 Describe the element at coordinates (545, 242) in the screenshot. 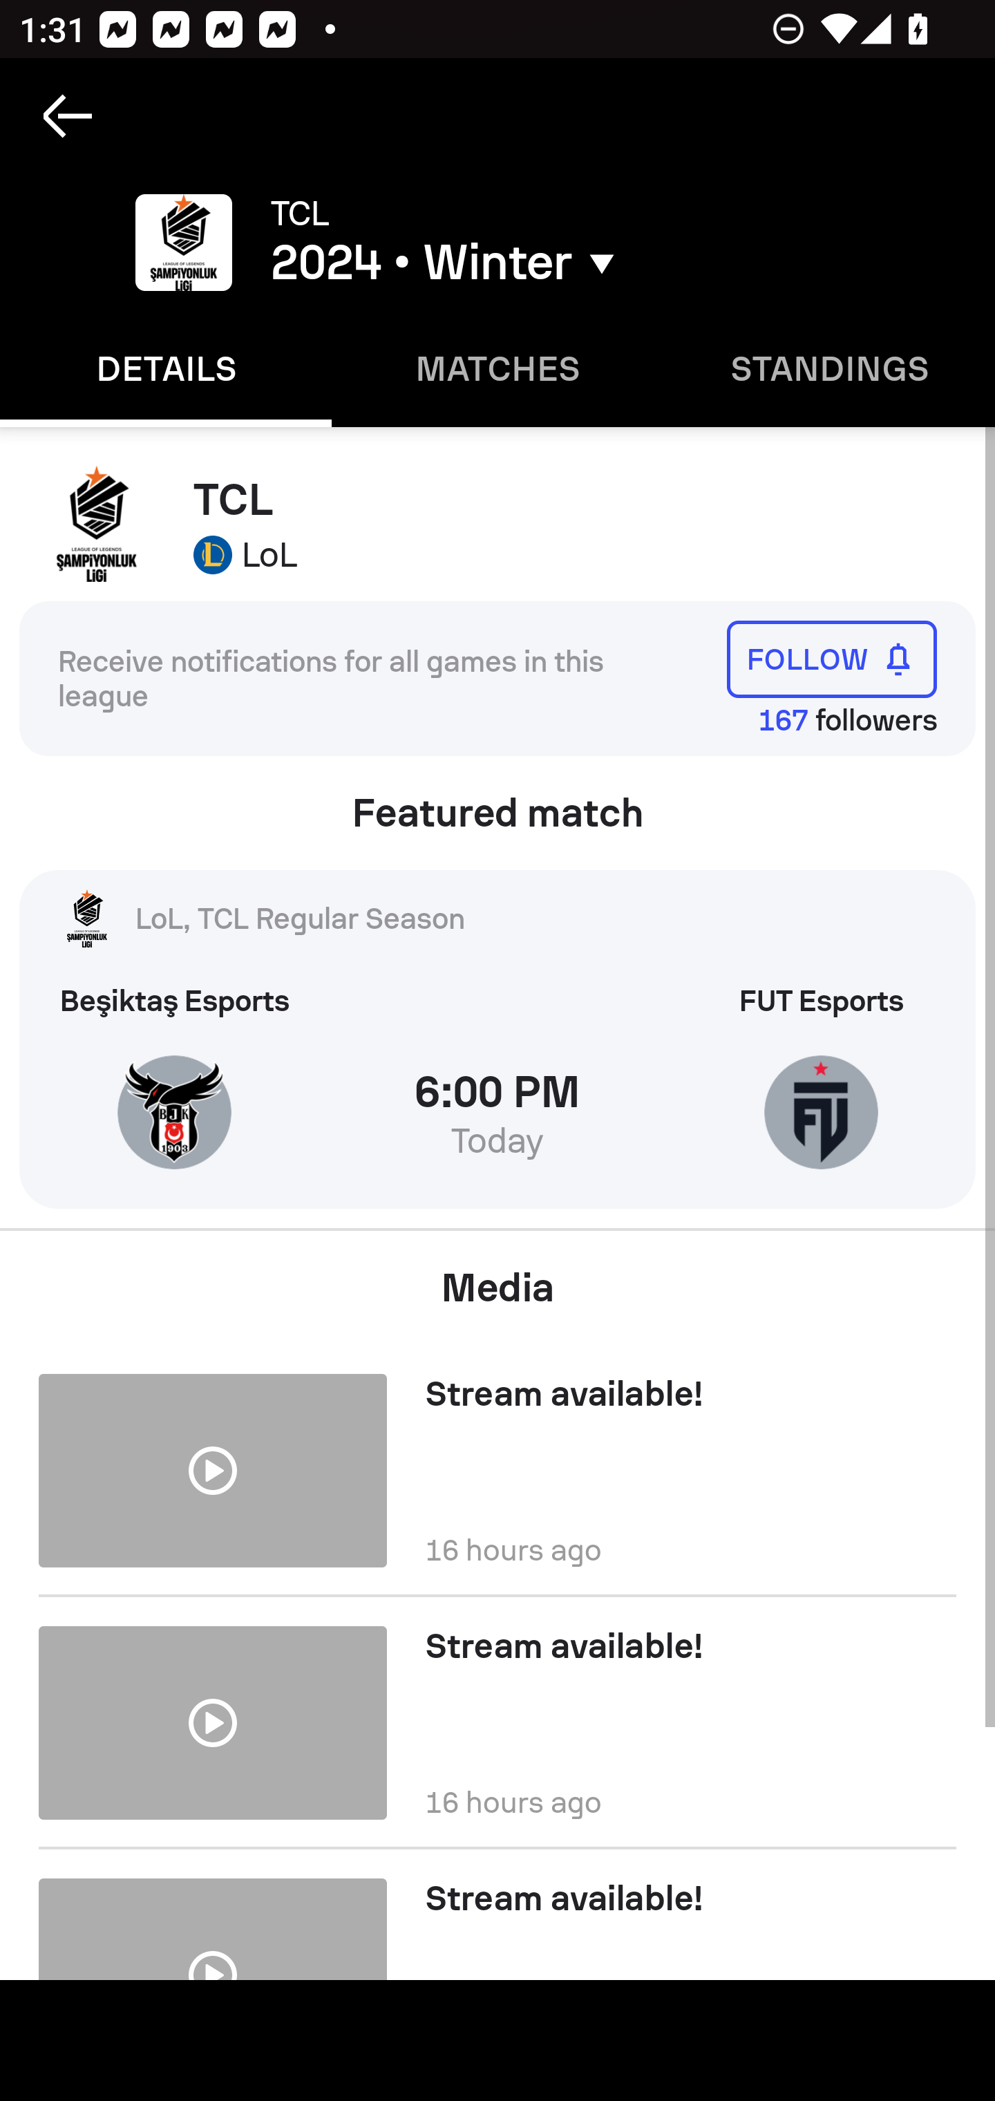

I see `TCL 2024 • Winter` at that location.